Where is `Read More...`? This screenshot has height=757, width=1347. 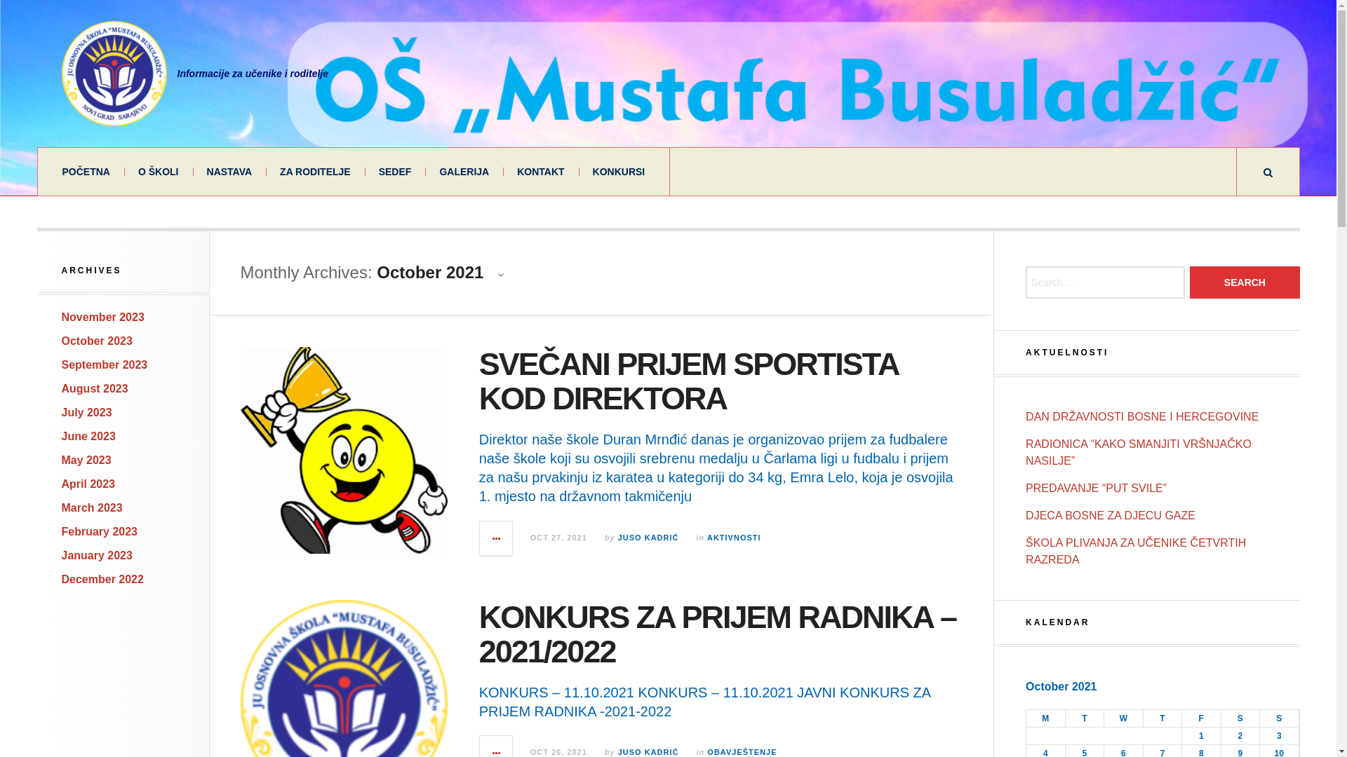 Read More... is located at coordinates (497, 538).